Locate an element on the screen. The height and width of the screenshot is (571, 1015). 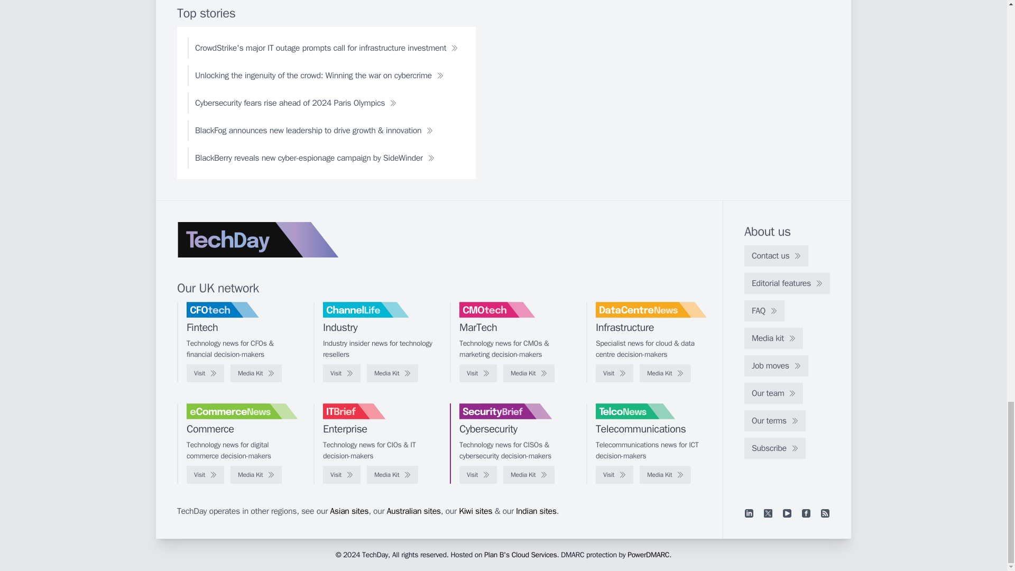
Media Kit is located at coordinates (256, 373).